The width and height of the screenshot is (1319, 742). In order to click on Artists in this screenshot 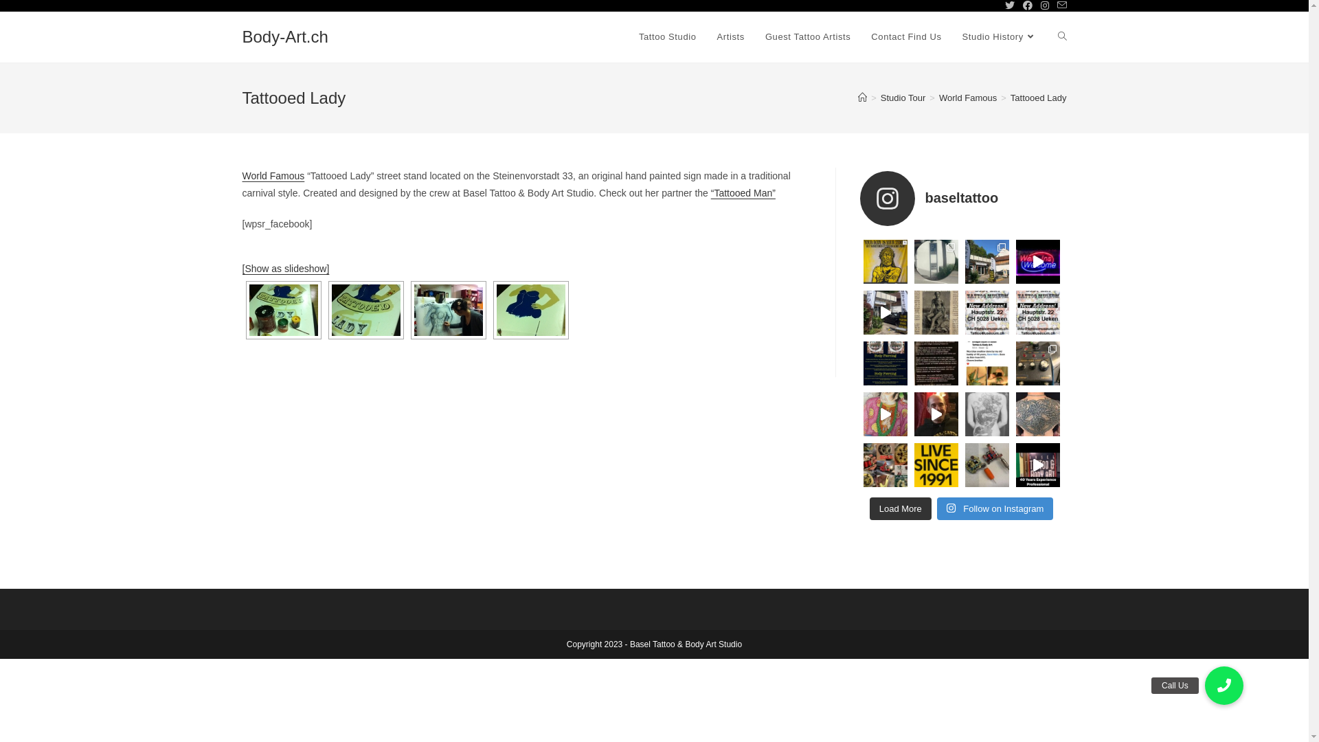, I will do `click(731, 37)`.